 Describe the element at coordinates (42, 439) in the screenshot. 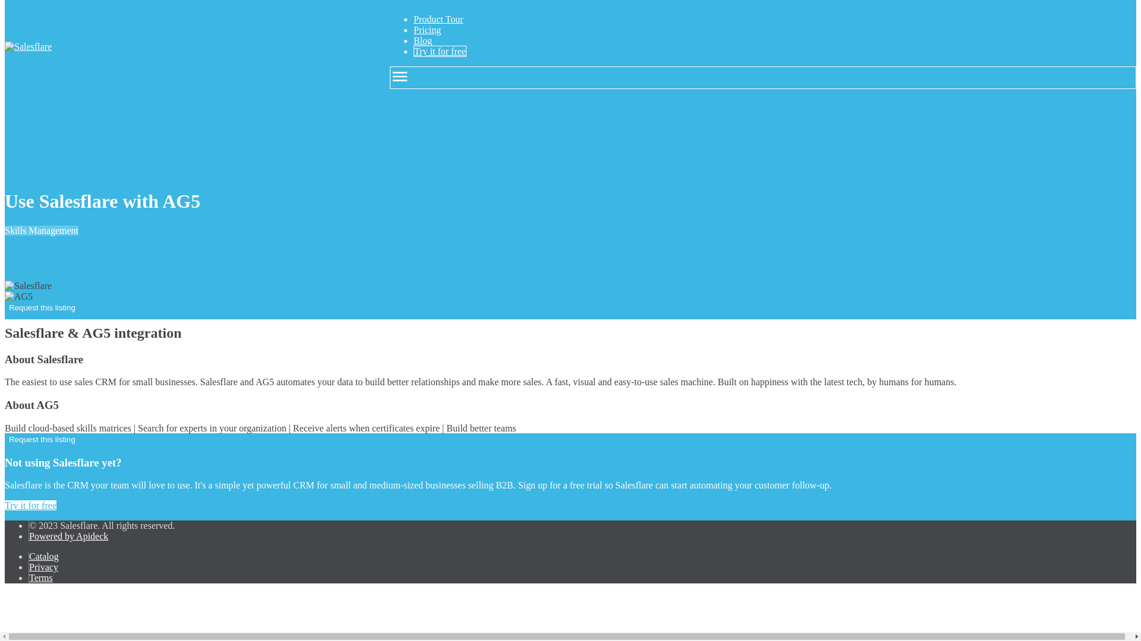

I see `Request this listing` at that location.